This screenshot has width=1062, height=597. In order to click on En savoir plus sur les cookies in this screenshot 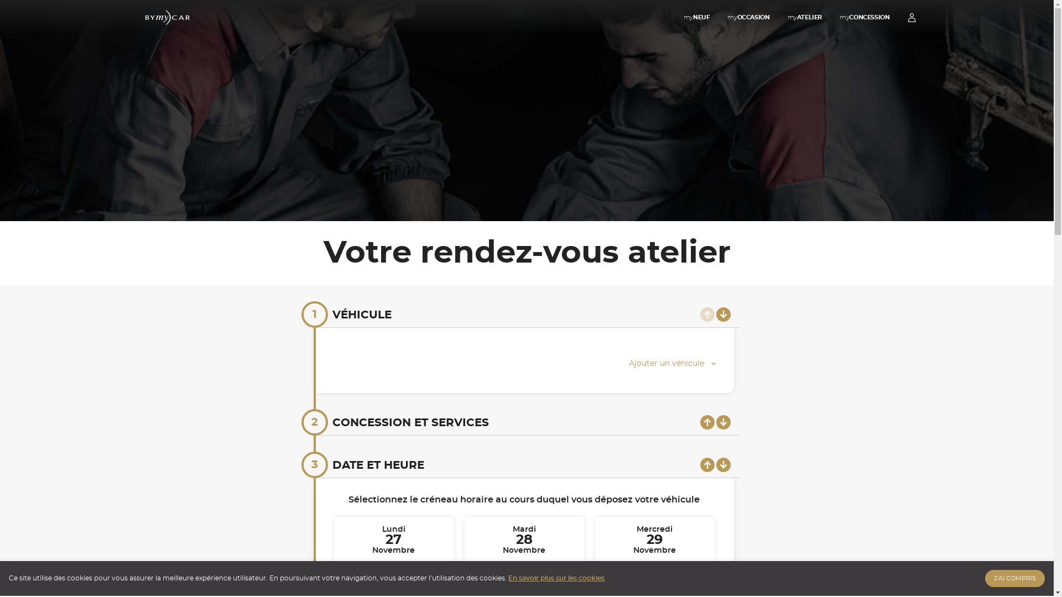, I will do `click(556, 578)`.